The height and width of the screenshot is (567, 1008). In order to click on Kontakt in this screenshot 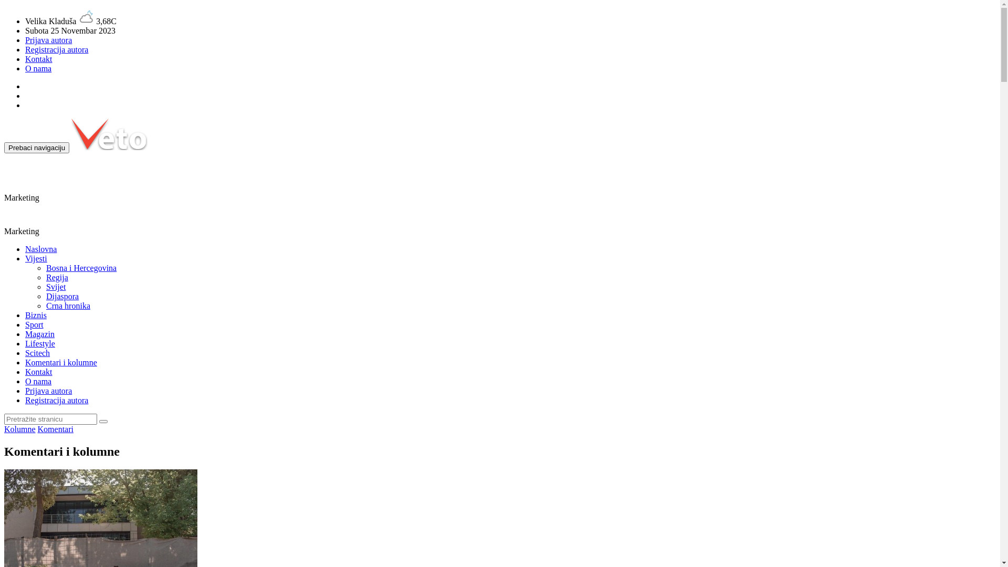, I will do `click(39, 372)`.